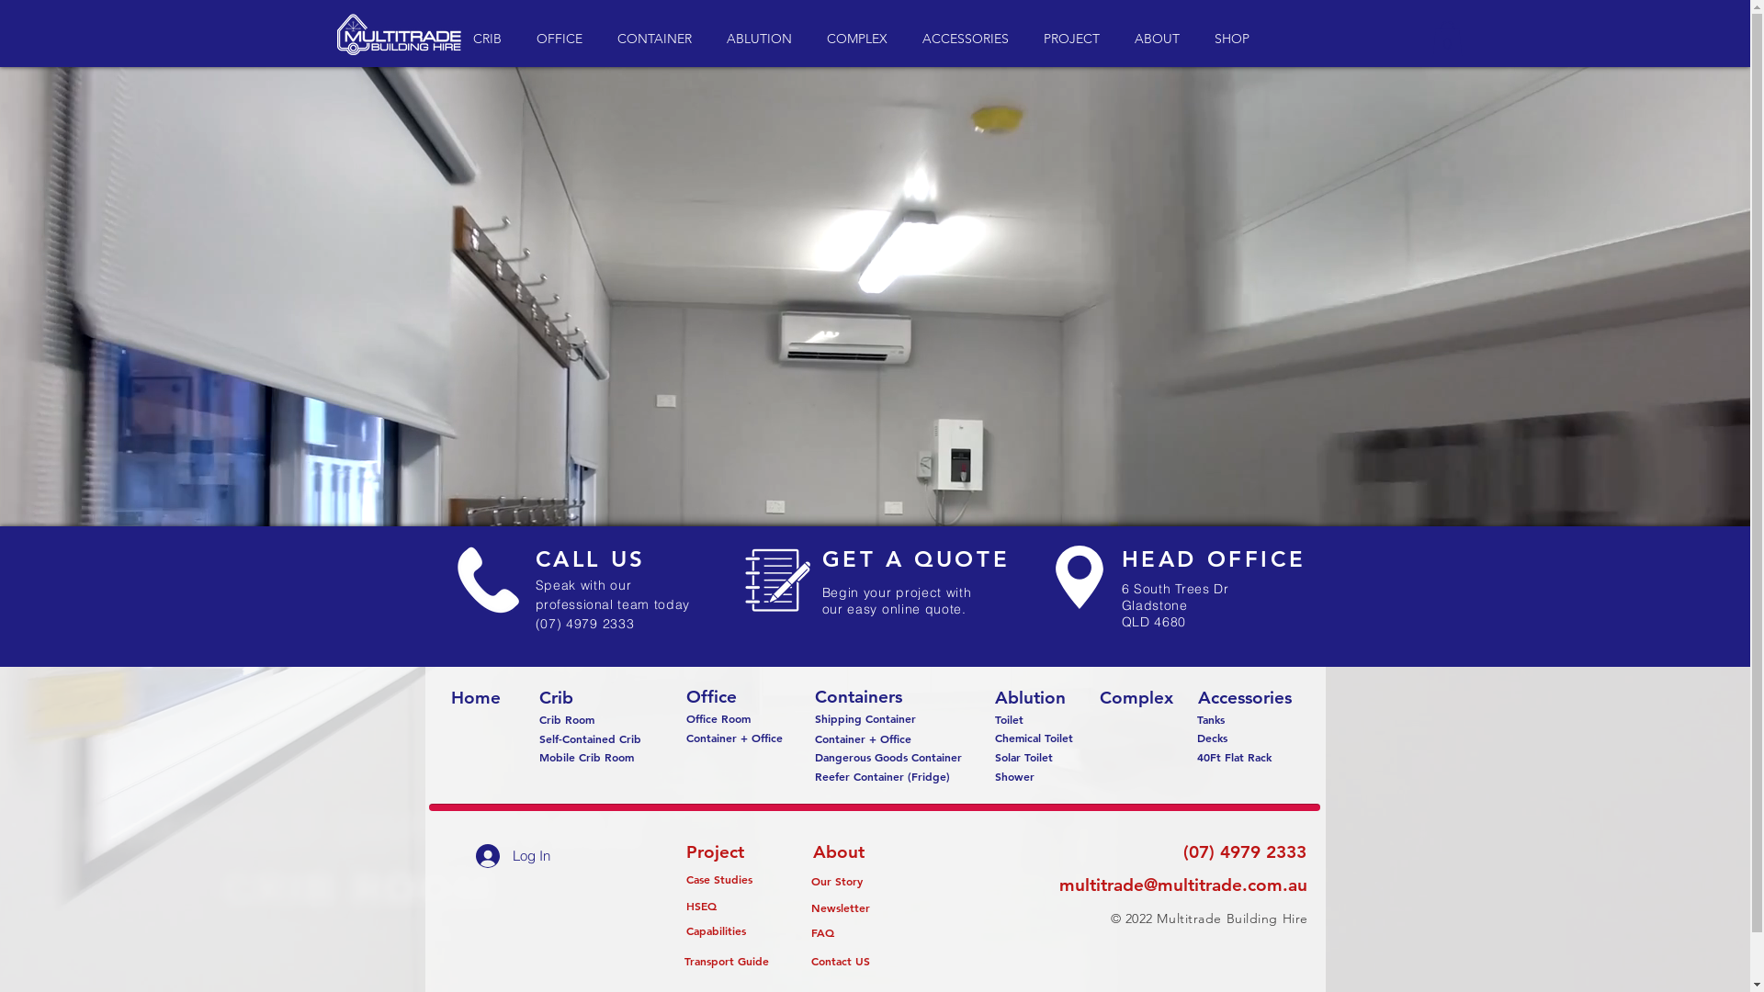 The image size is (1764, 992). What do you see at coordinates (822, 933) in the screenshot?
I see `FAQ` at bounding box center [822, 933].